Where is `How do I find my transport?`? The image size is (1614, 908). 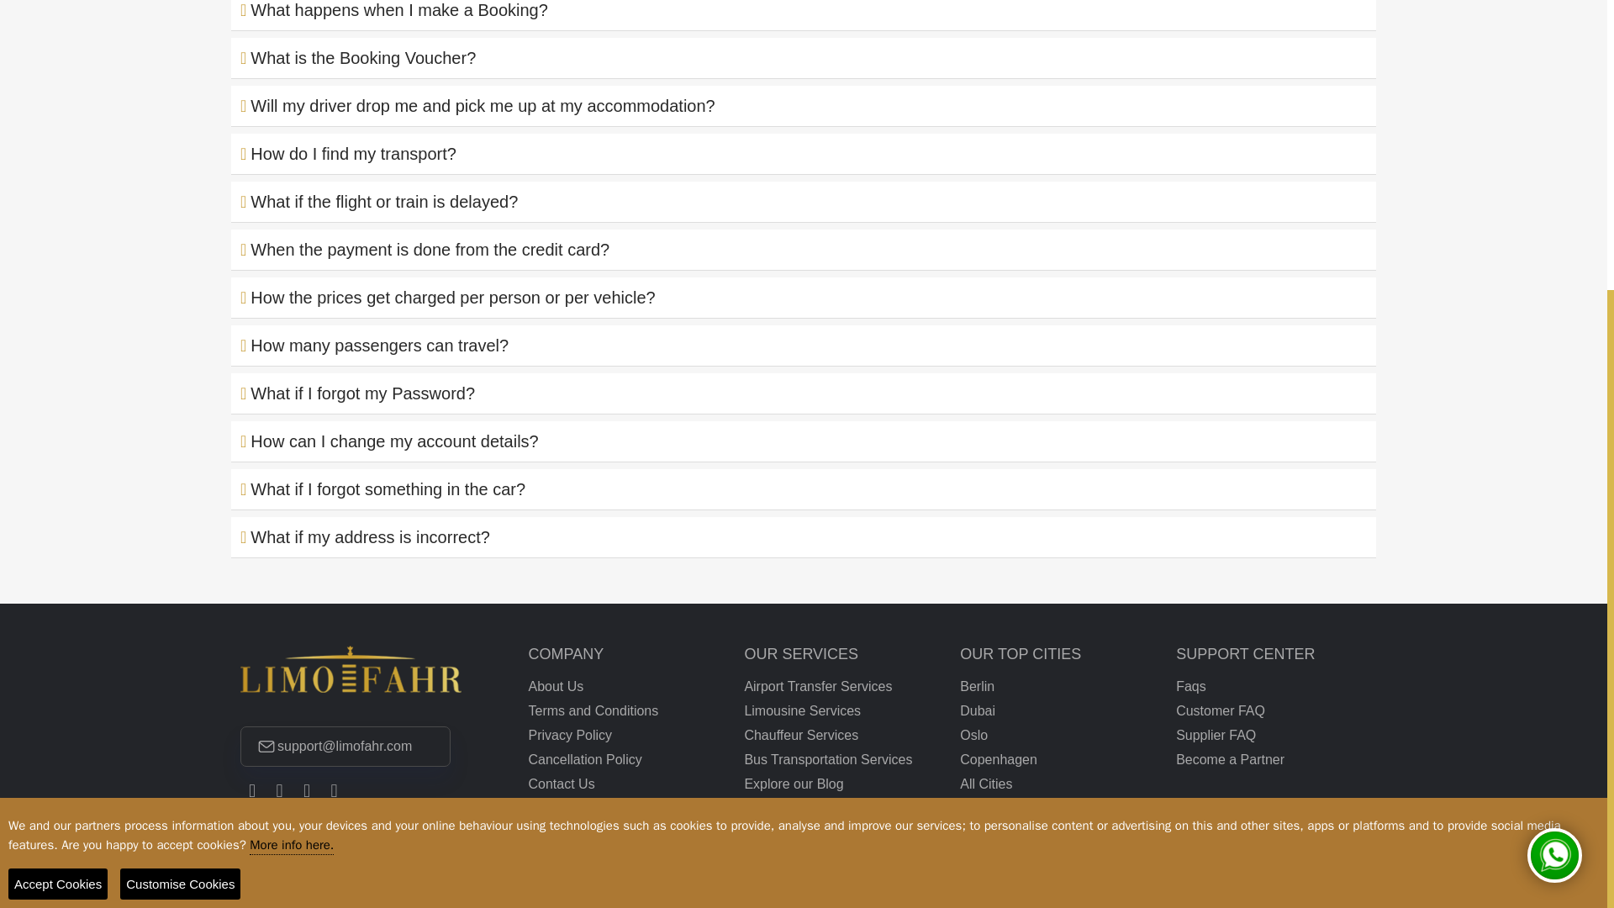 How do I find my transport? is located at coordinates (804, 153).